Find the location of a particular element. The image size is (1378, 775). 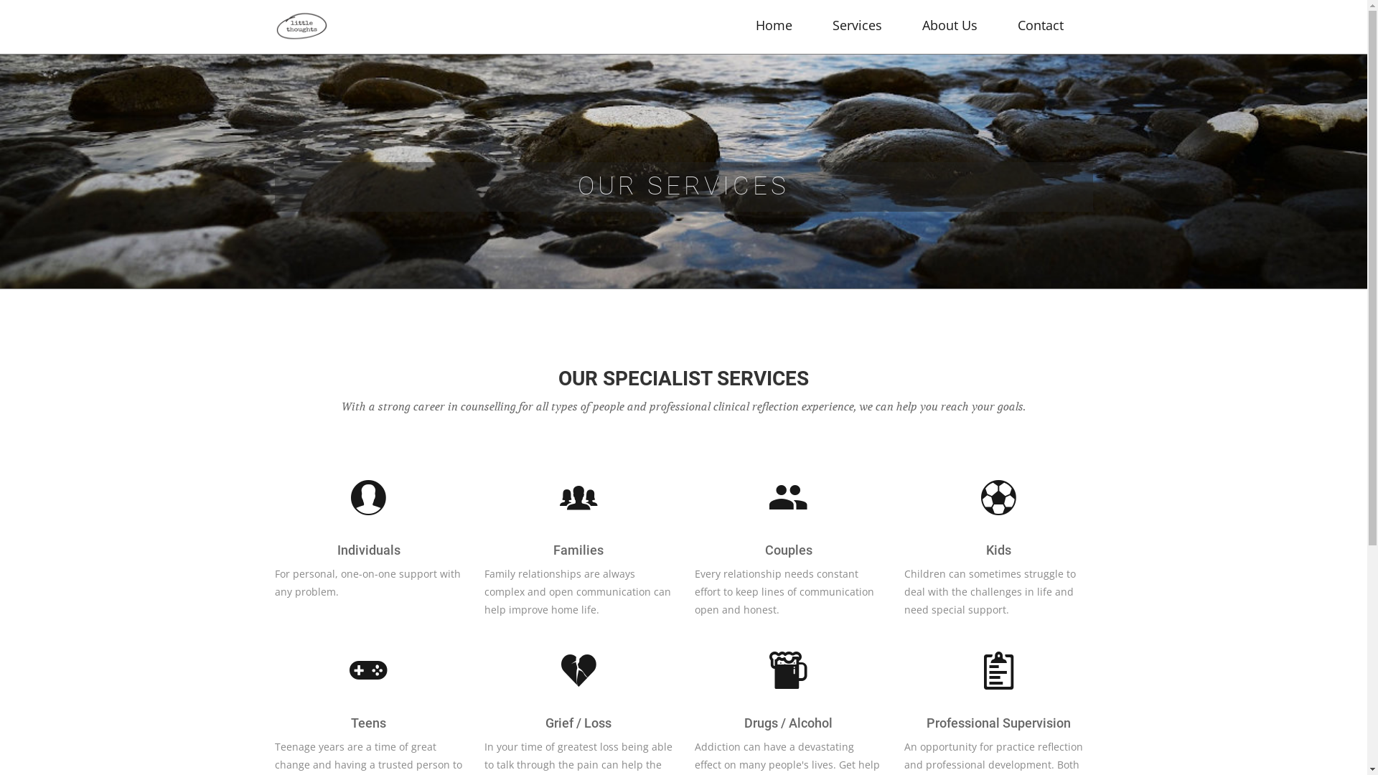

About Us is located at coordinates (949, 25).